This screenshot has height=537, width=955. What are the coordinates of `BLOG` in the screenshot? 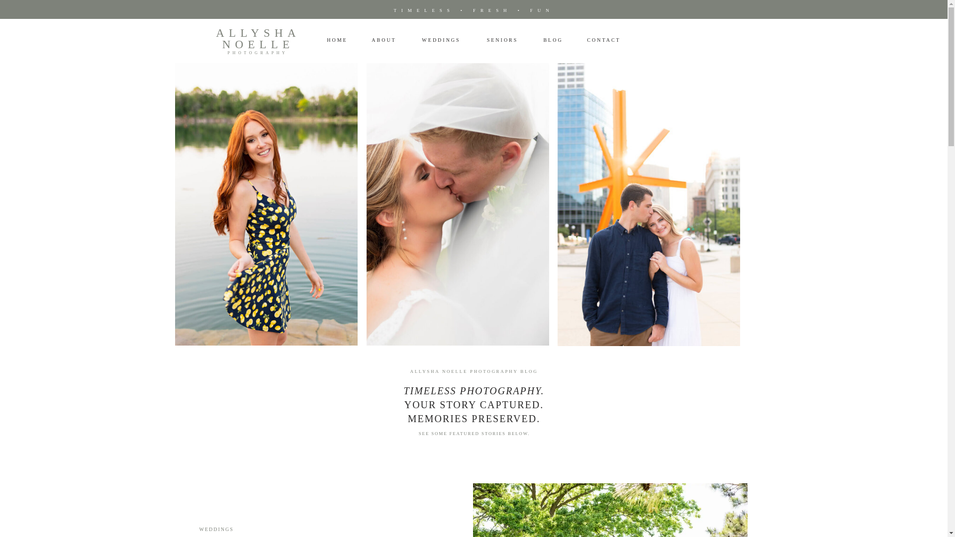 It's located at (553, 40).